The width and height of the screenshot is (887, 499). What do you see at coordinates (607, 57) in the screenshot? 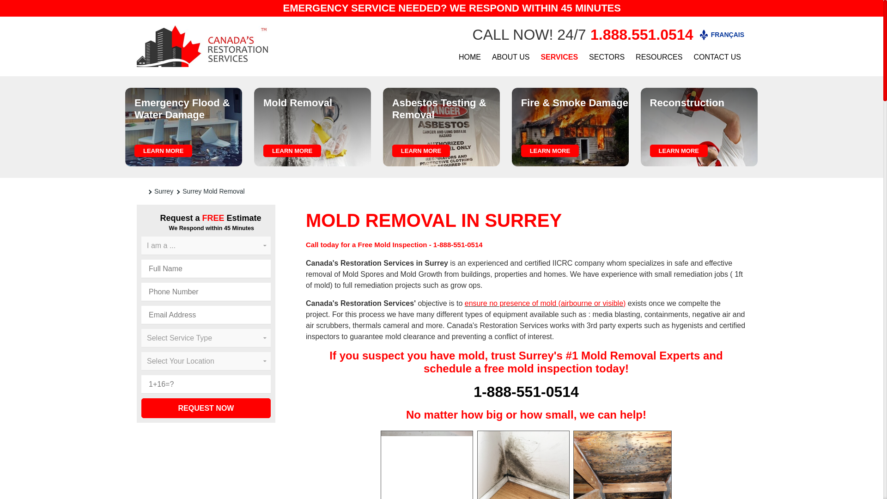
I see `SECTORS` at bounding box center [607, 57].